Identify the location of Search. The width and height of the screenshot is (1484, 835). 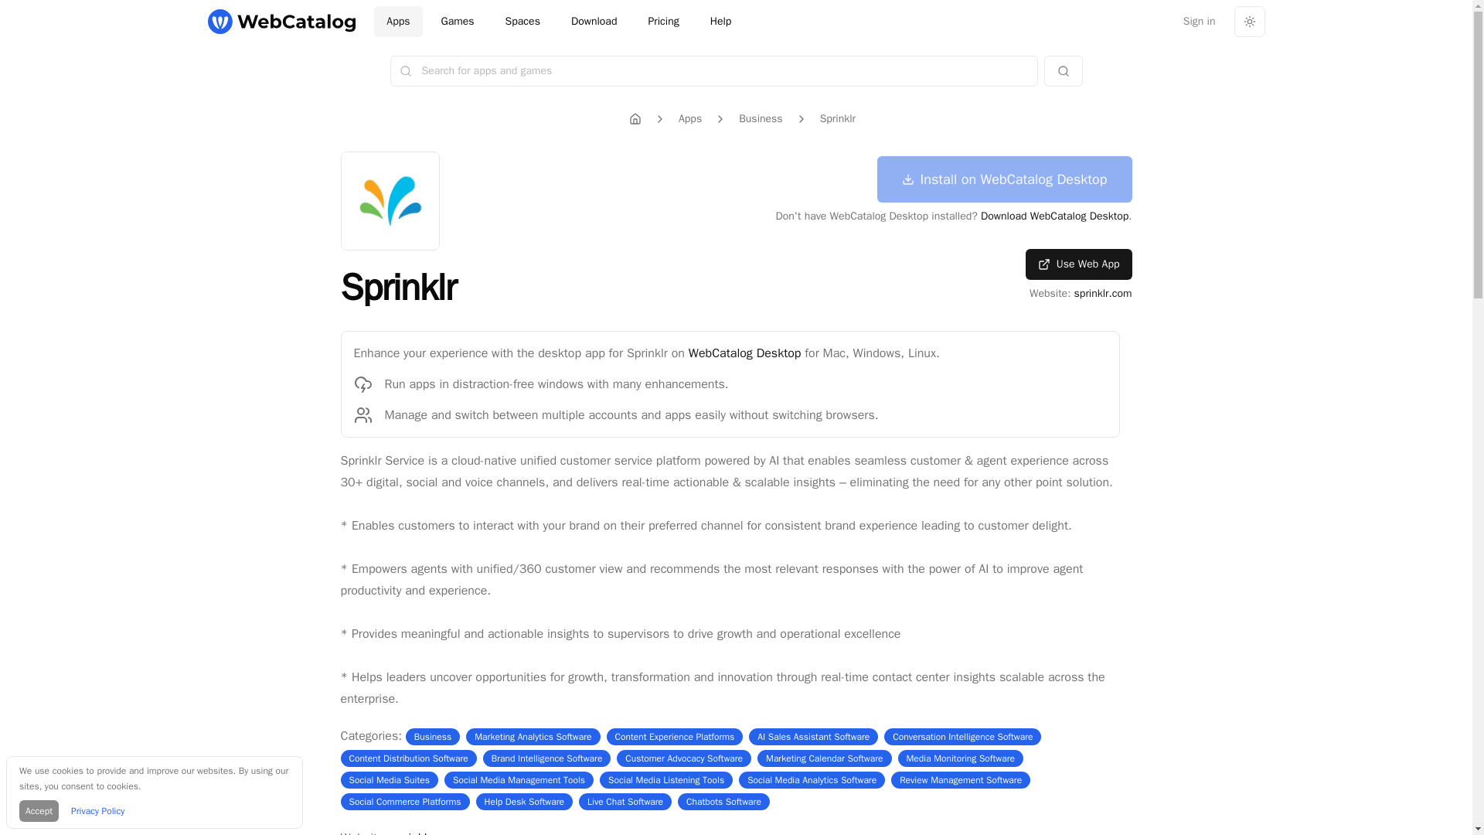
(1062, 71).